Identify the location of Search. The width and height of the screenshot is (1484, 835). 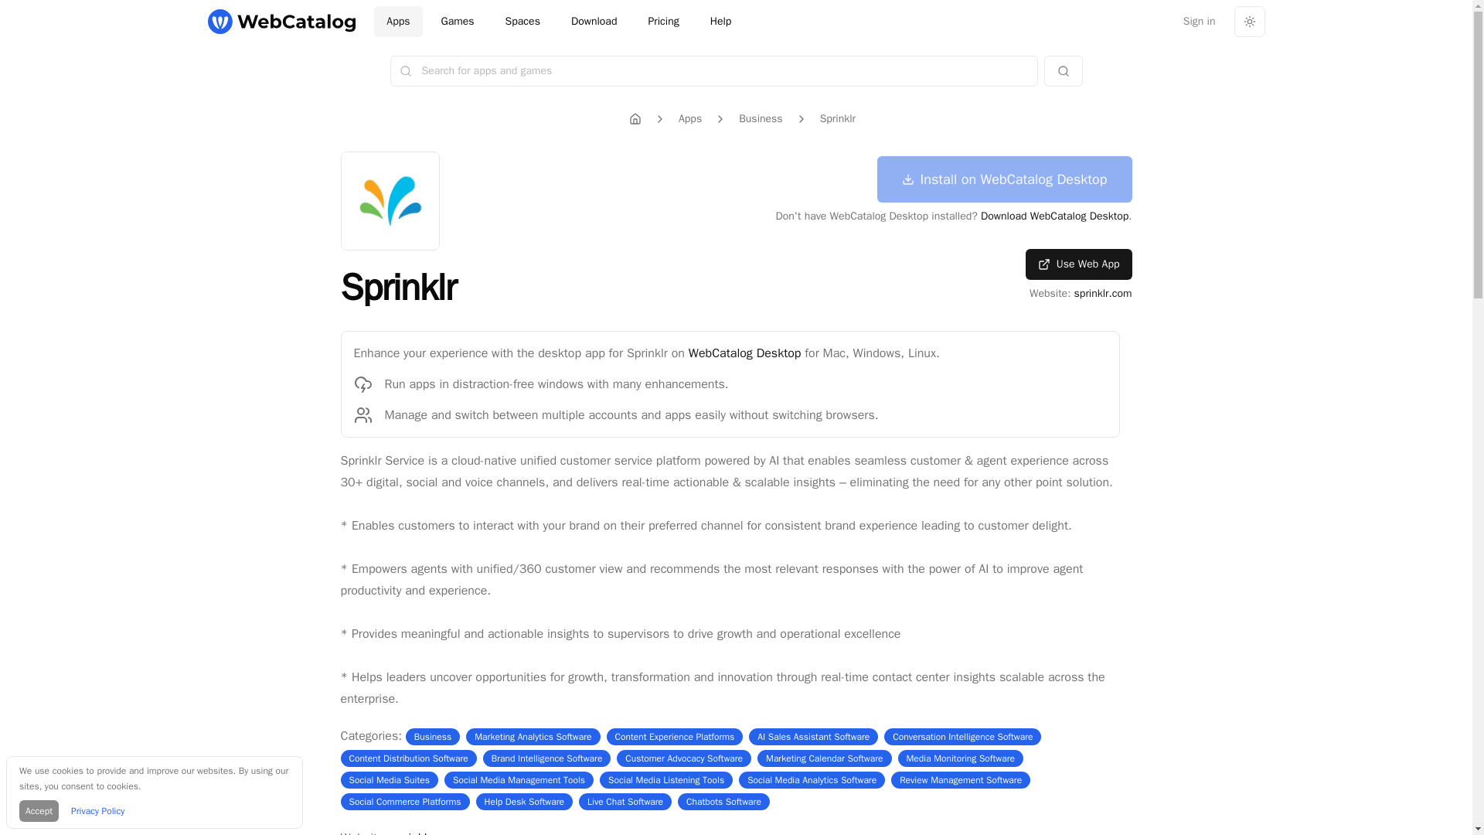
(1062, 71).